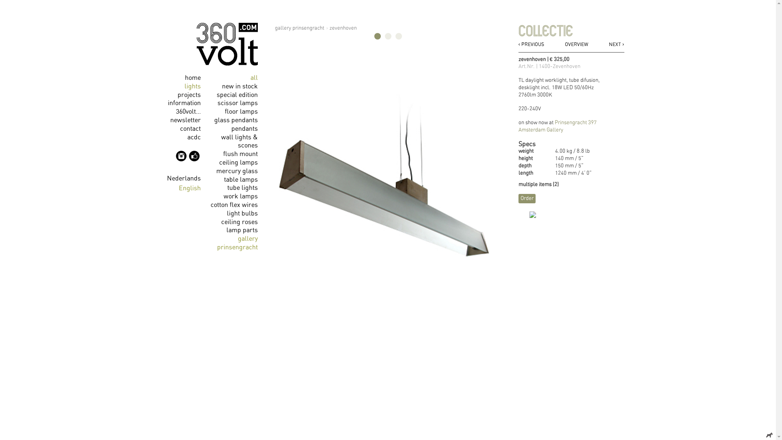 The height and width of the screenshot is (440, 782). What do you see at coordinates (242, 230) in the screenshot?
I see `lamp parts` at bounding box center [242, 230].